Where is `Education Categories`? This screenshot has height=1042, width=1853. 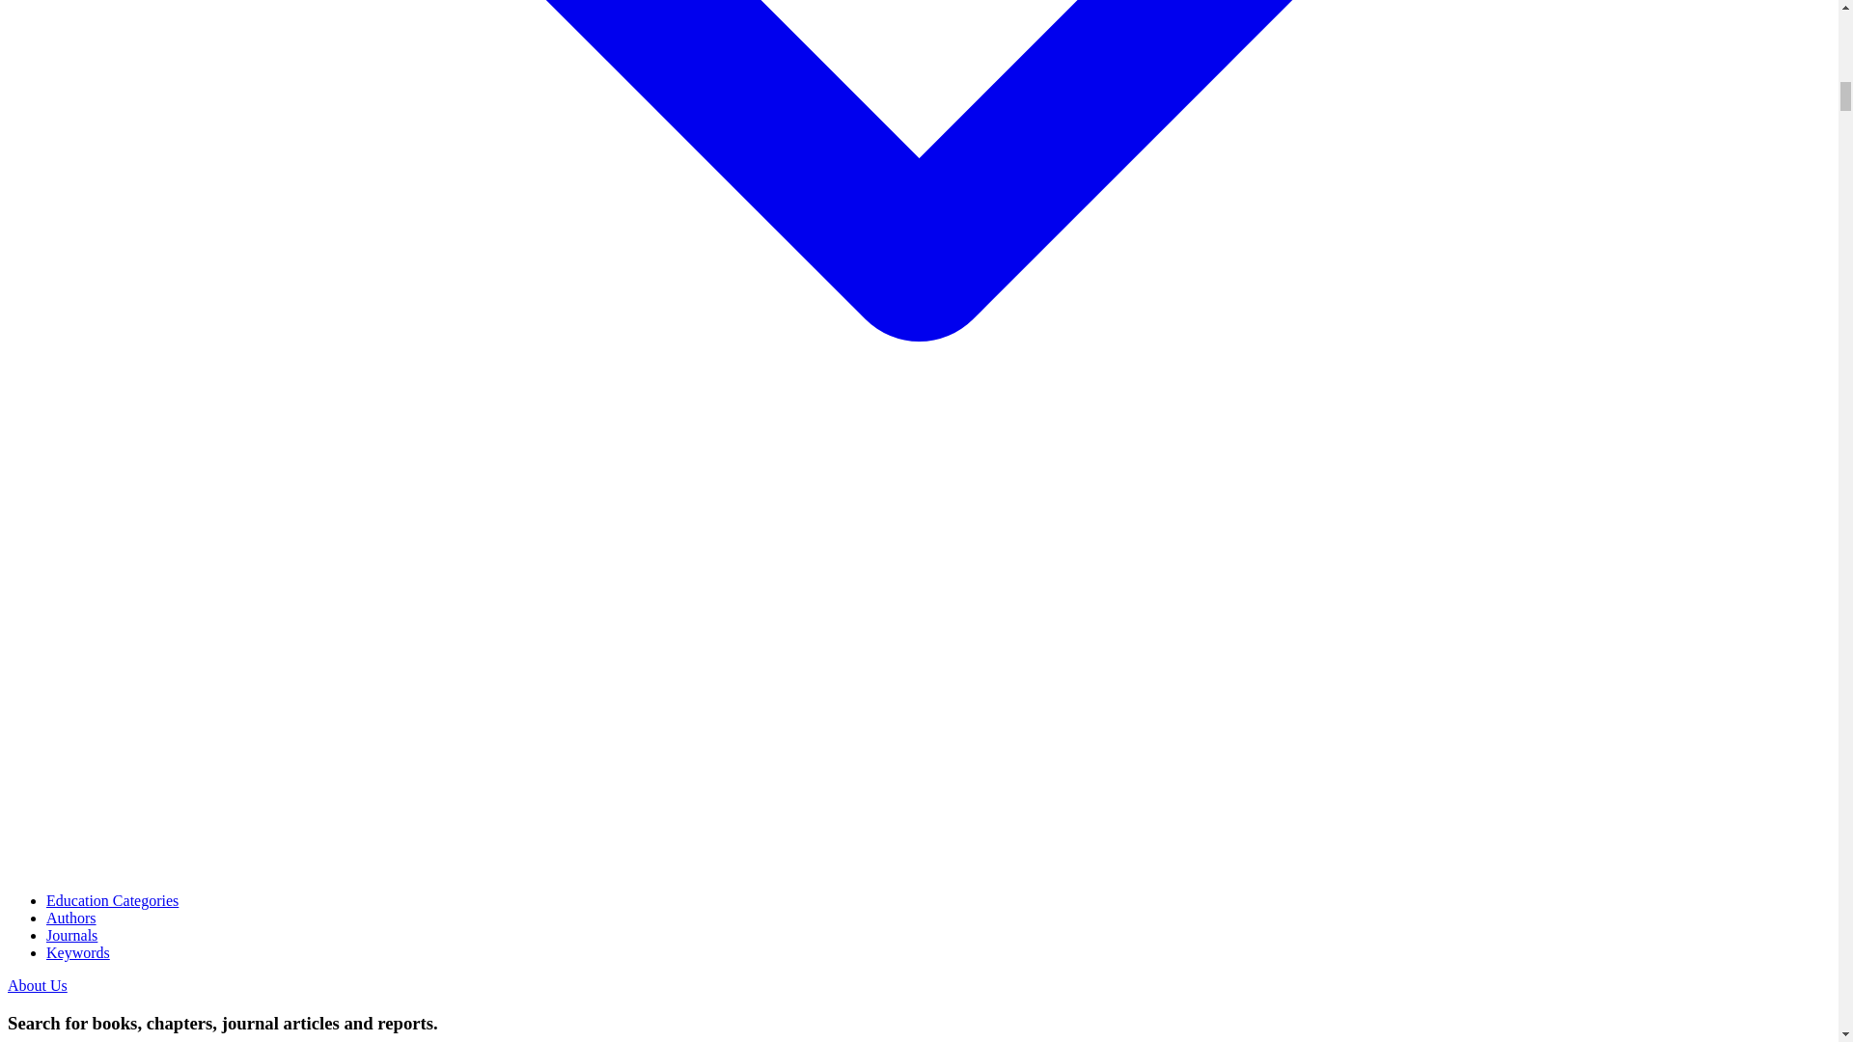
Education Categories is located at coordinates (112, 899).